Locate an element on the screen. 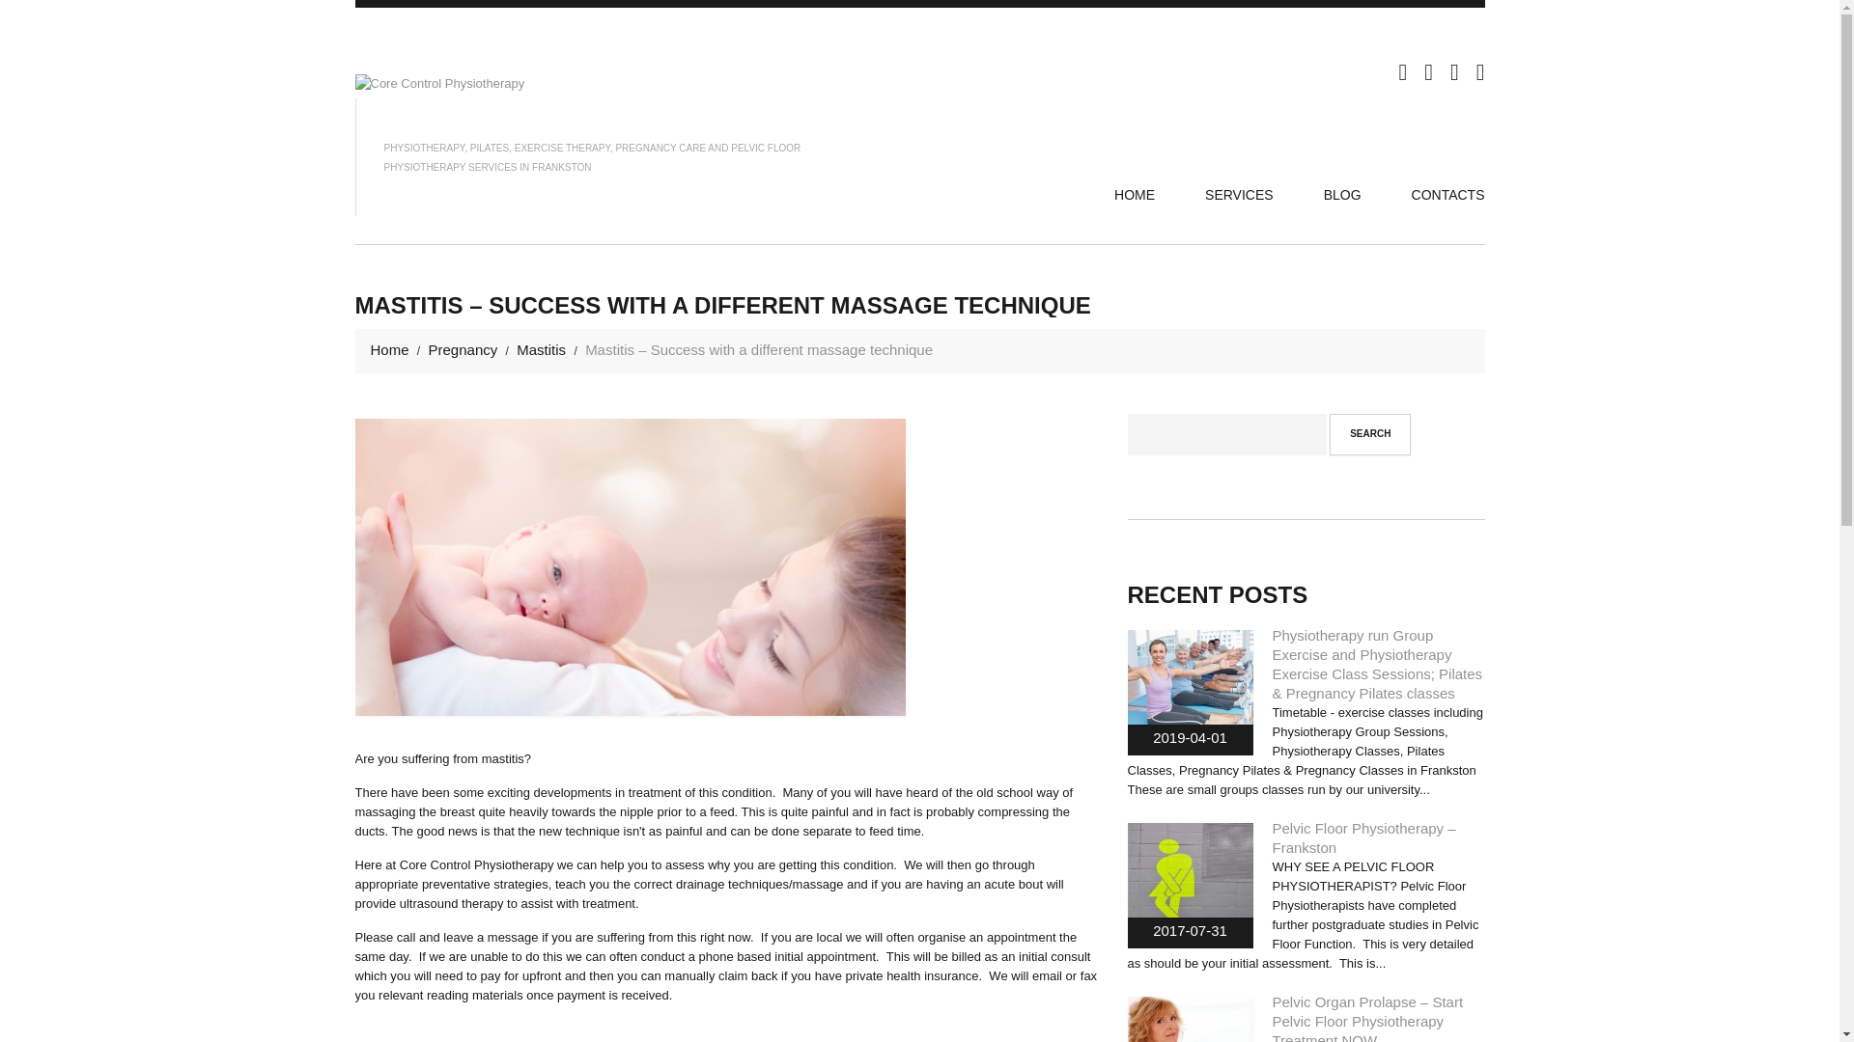  twitter is located at coordinates (1402, 69).